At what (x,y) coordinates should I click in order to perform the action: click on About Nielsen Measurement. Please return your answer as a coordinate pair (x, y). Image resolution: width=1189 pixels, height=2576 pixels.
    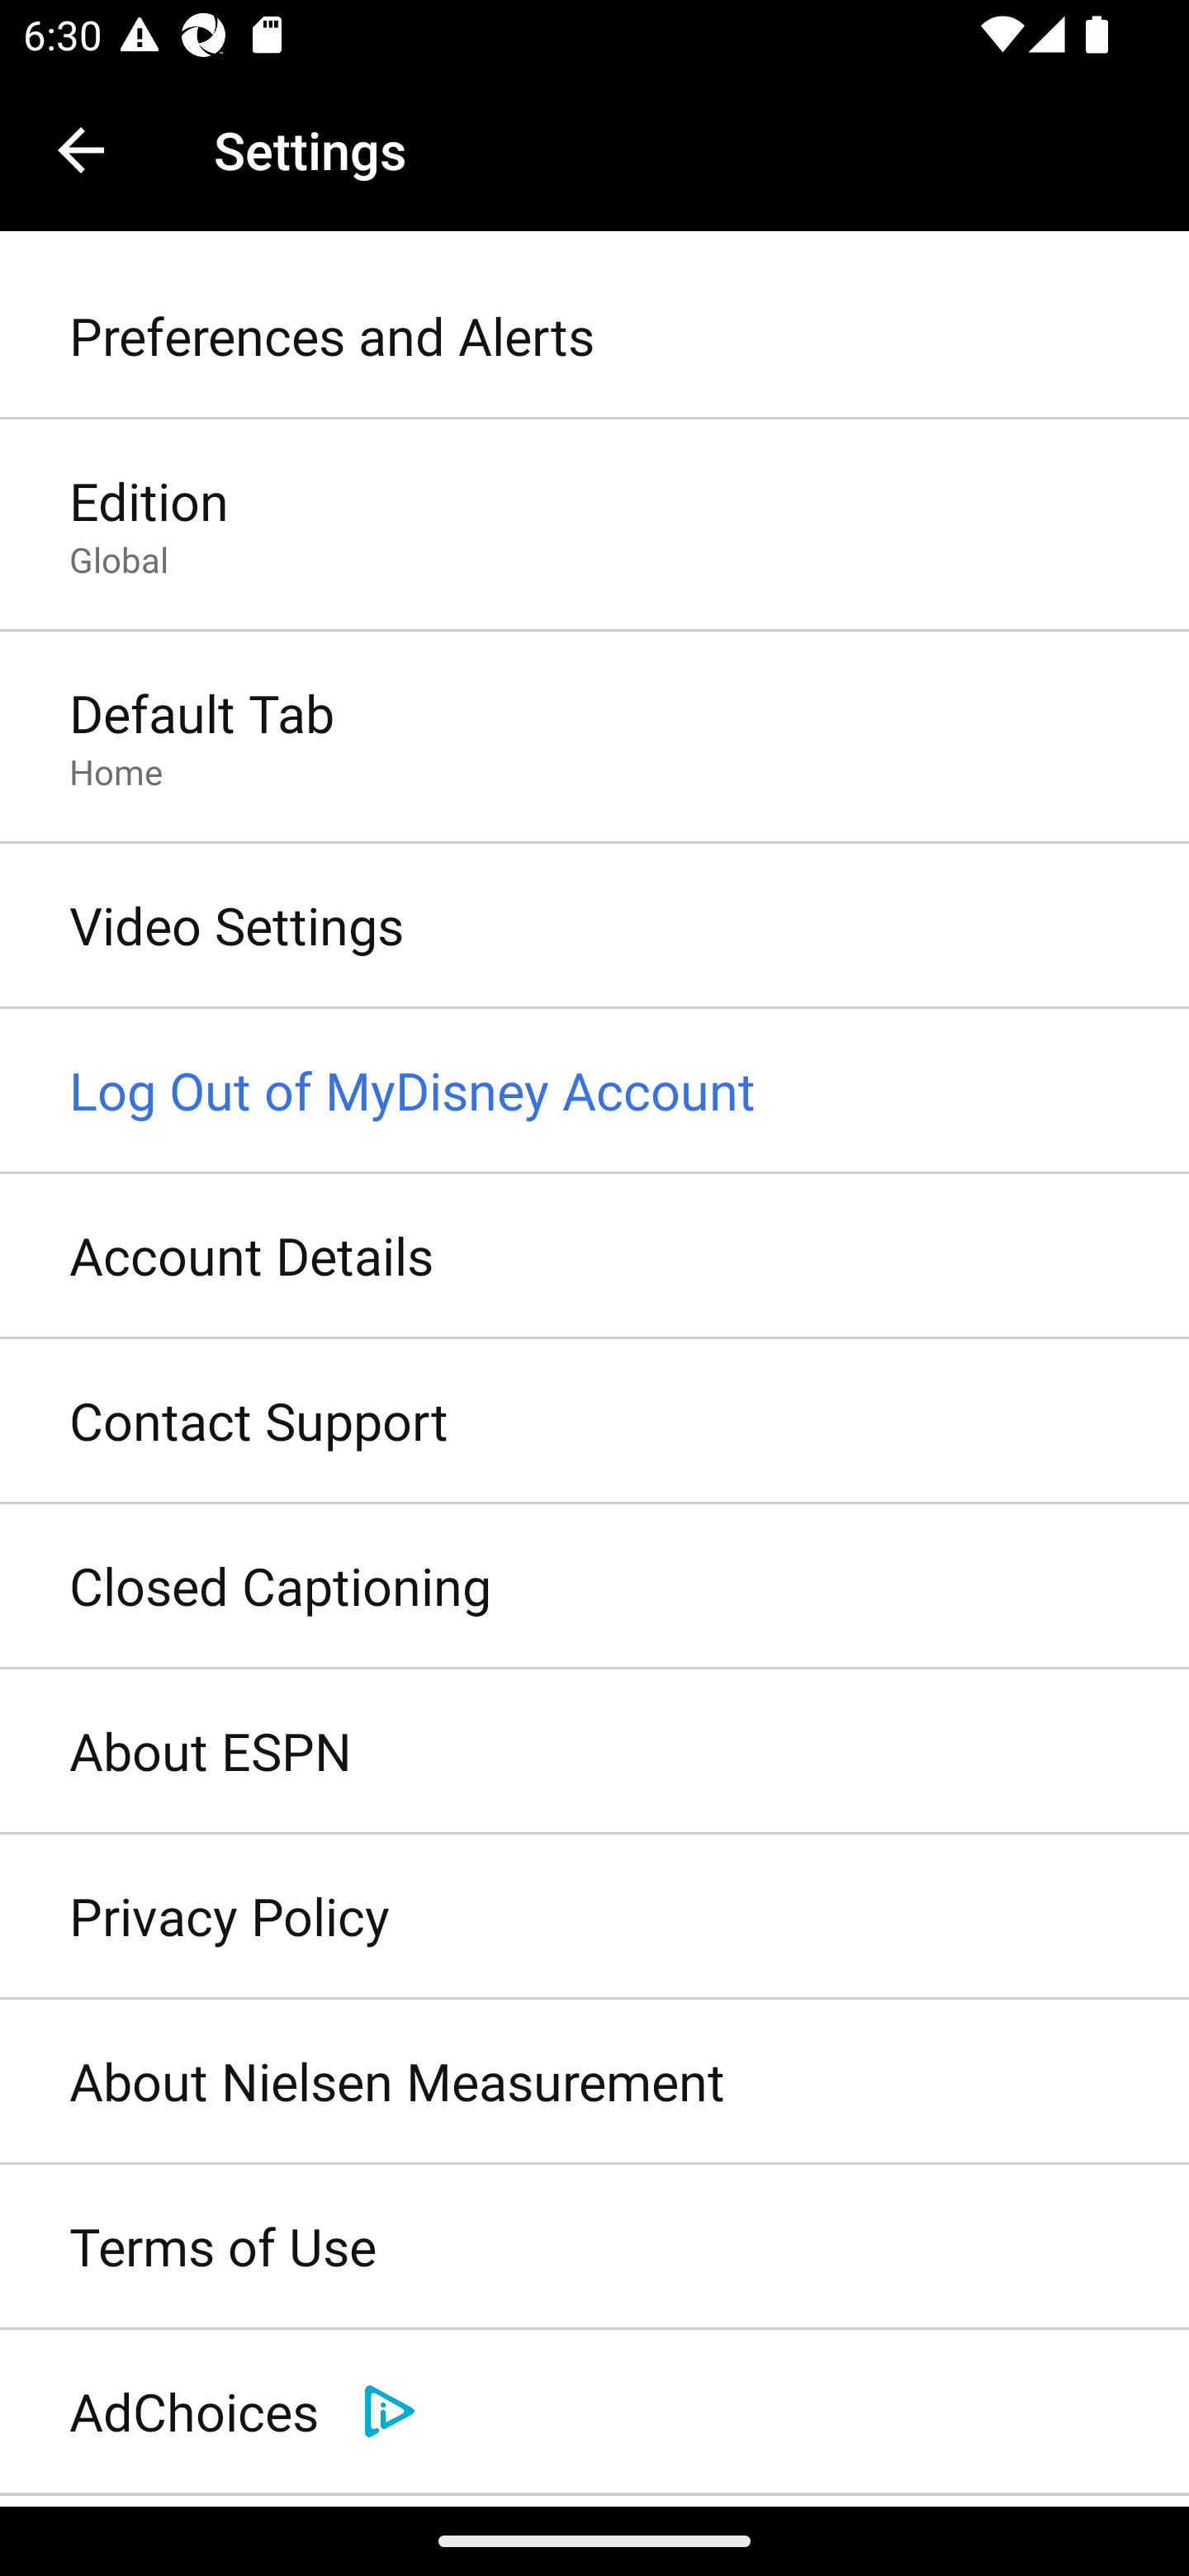
    Looking at the image, I should click on (594, 2082).